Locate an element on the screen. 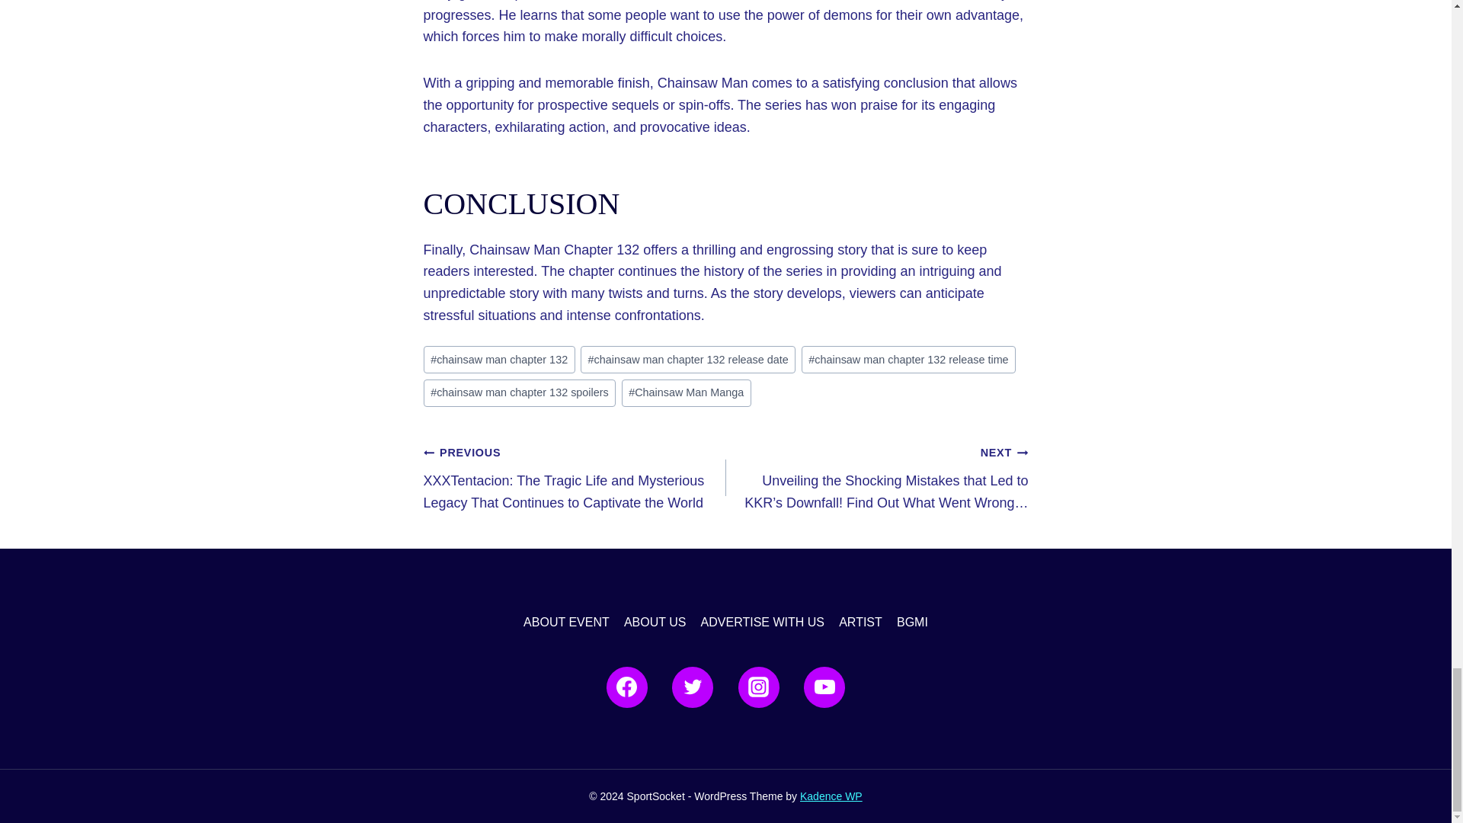 This screenshot has height=823, width=1463. ARTIST is located at coordinates (861, 623).